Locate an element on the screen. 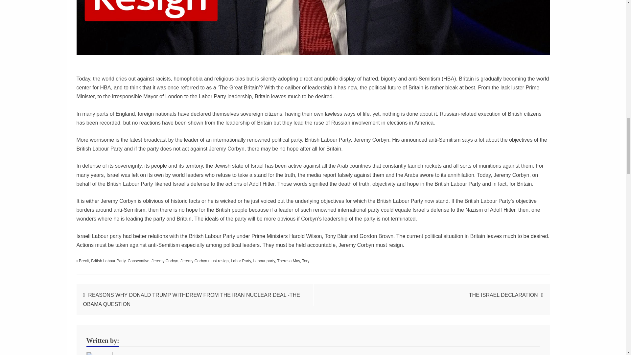  Labour party is located at coordinates (264, 261).